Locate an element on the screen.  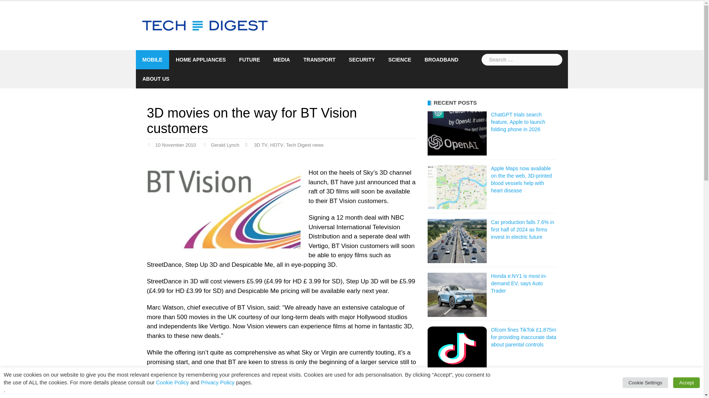
MOBILE is located at coordinates (152, 60).